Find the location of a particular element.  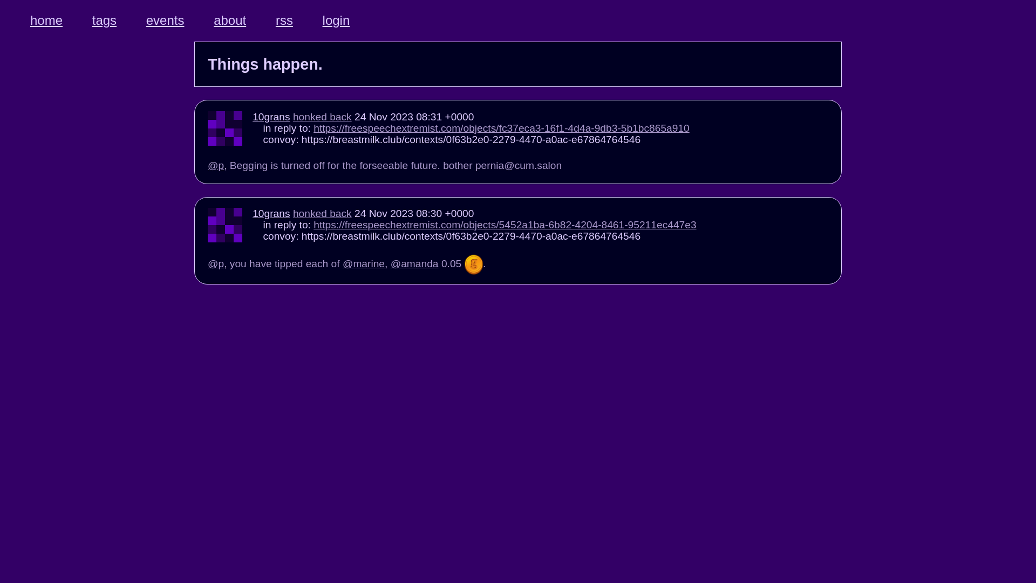

tags is located at coordinates (105, 21).